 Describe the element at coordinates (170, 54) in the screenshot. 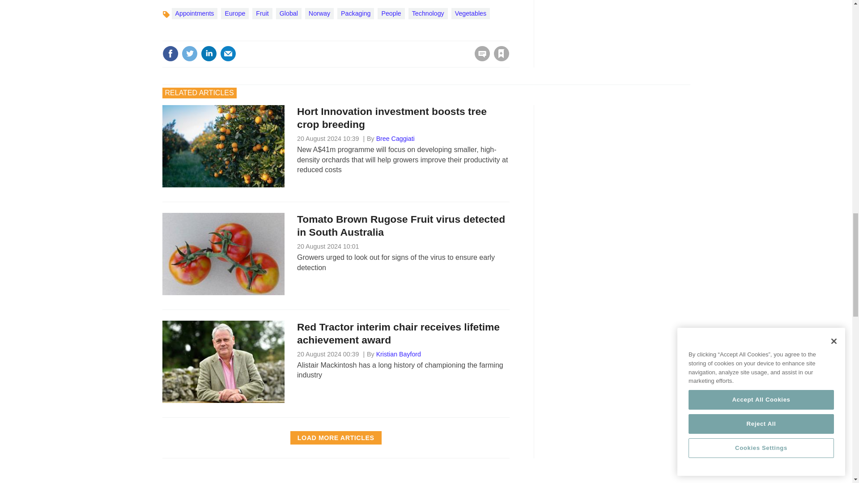

I see `Share this on Facebook` at that location.